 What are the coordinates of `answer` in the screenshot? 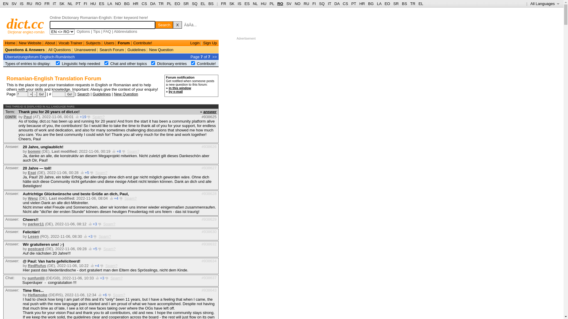 It's located at (210, 111).